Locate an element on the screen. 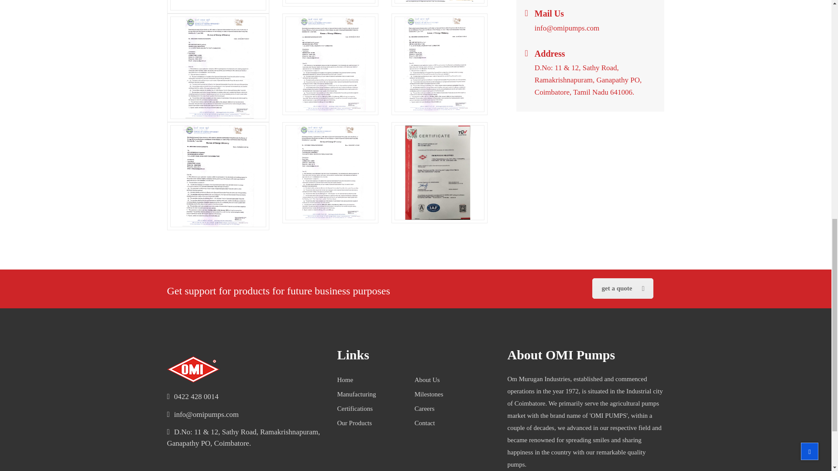 Image resolution: width=838 pixels, height=471 pixels. TUV-AUSTRIA--CERTIFICATE is located at coordinates (439, 173).